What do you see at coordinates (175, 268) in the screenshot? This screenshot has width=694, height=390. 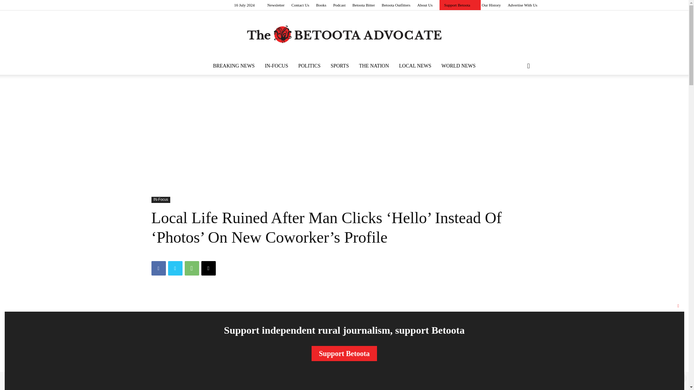 I see `Twitter` at bounding box center [175, 268].